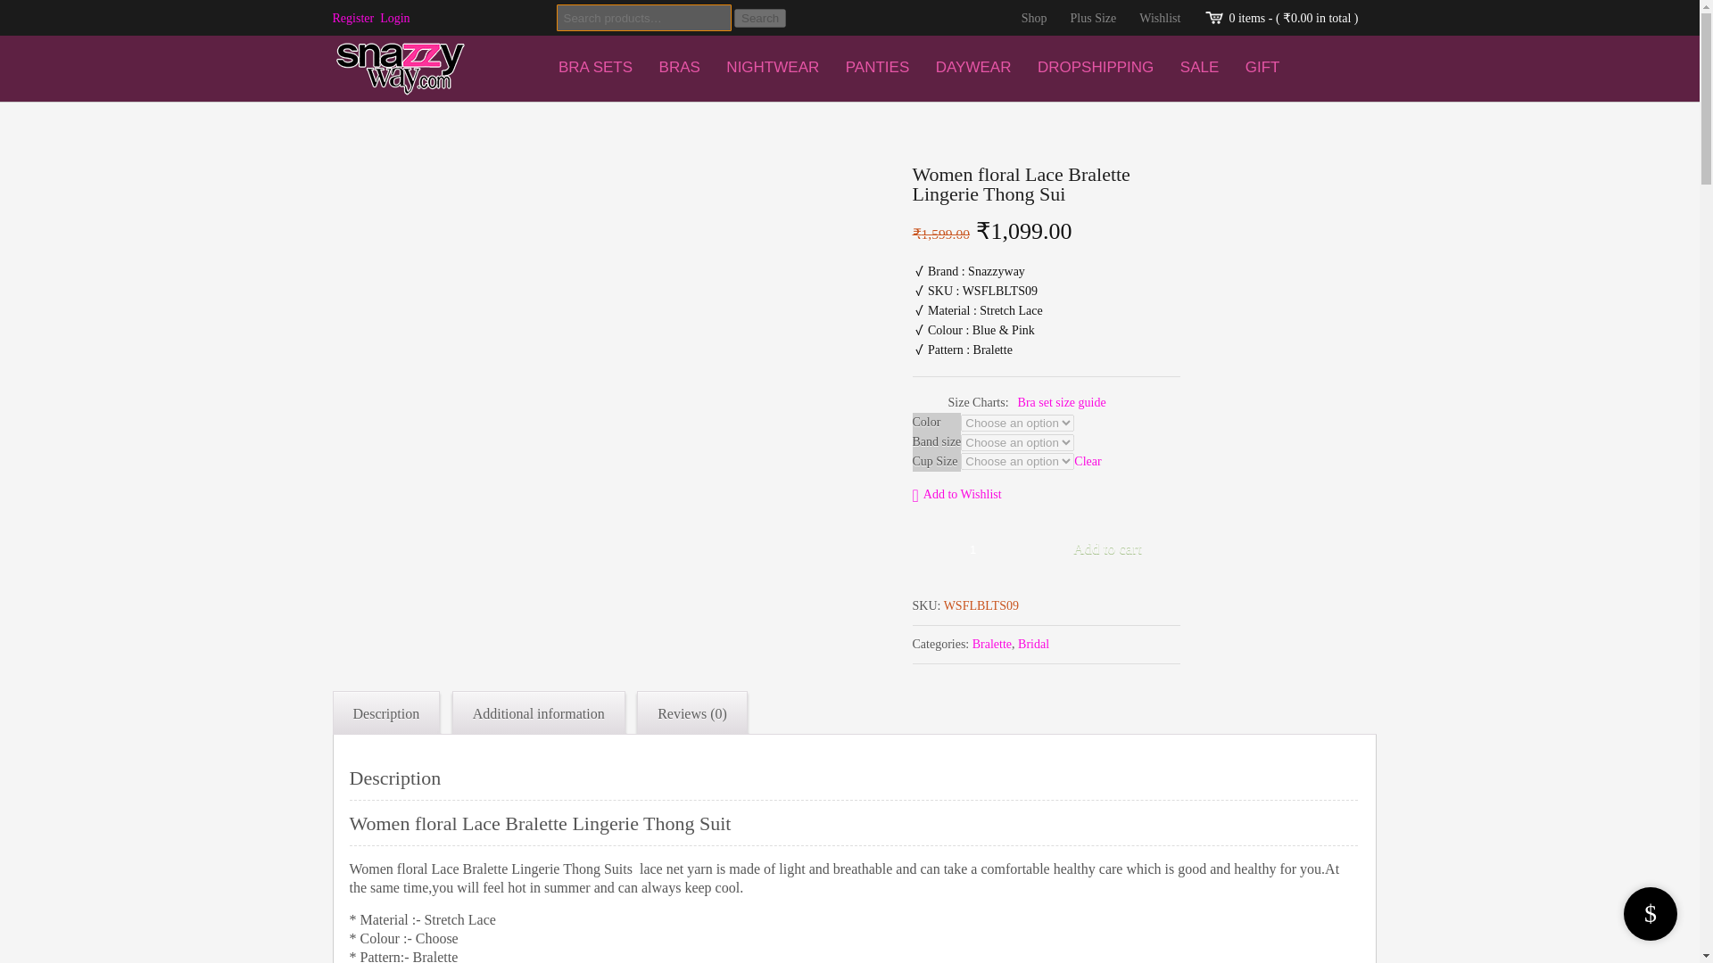 Image resolution: width=1713 pixels, height=963 pixels. I want to click on PANTIES, so click(878, 67).